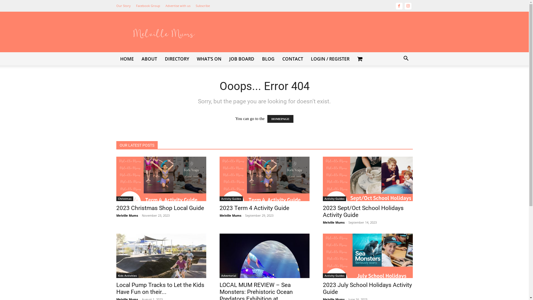 The width and height of the screenshot is (533, 300). I want to click on HOMEPAGE, so click(280, 119).